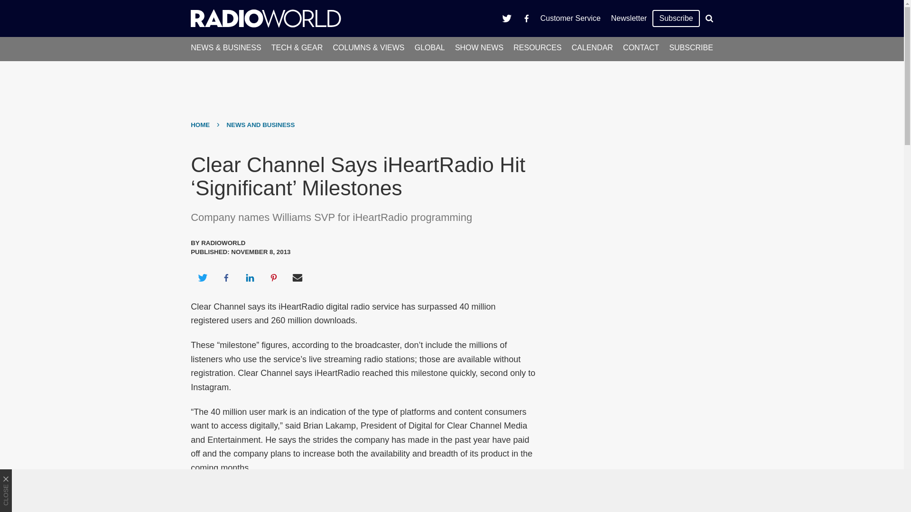 The image size is (911, 512). Describe the element at coordinates (570, 18) in the screenshot. I see `Customer Service` at that location.